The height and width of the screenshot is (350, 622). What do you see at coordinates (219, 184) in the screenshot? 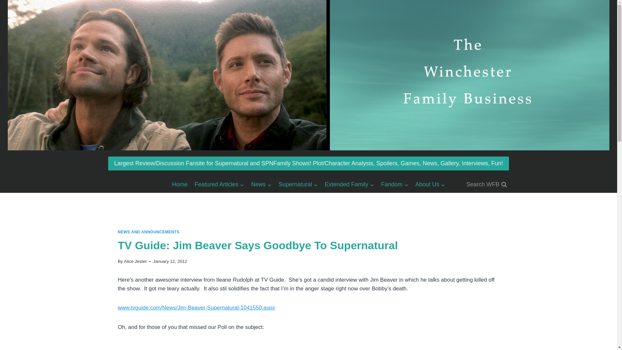
I see `Featured Articles` at bounding box center [219, 184].